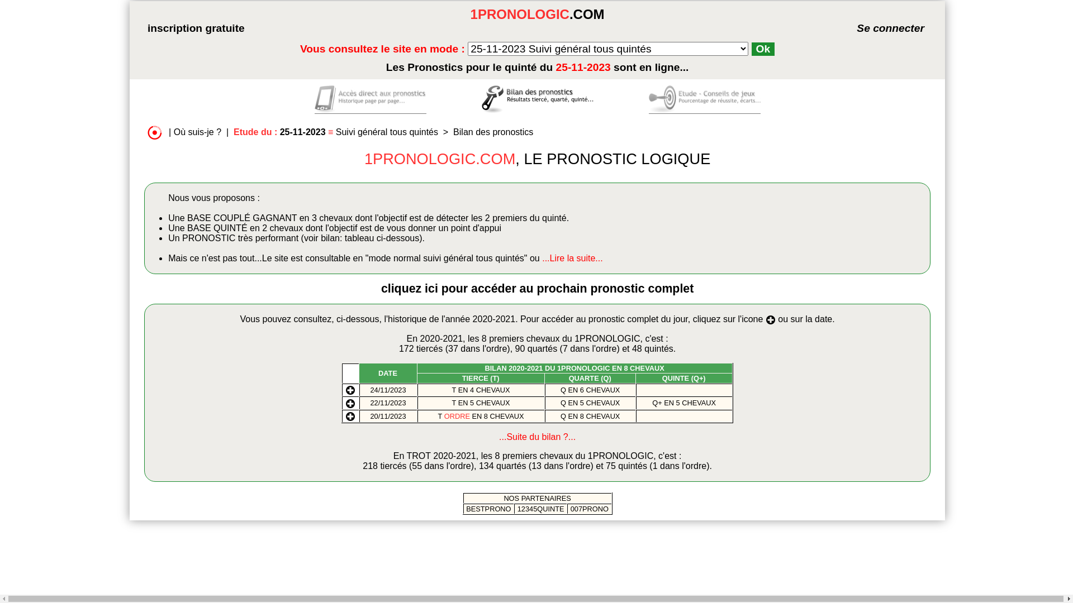 This screenshot has height=603, width=1073. Describe the element at coordinates (874, 28) in the screenshot. I see `            Se connecter ` at that location.